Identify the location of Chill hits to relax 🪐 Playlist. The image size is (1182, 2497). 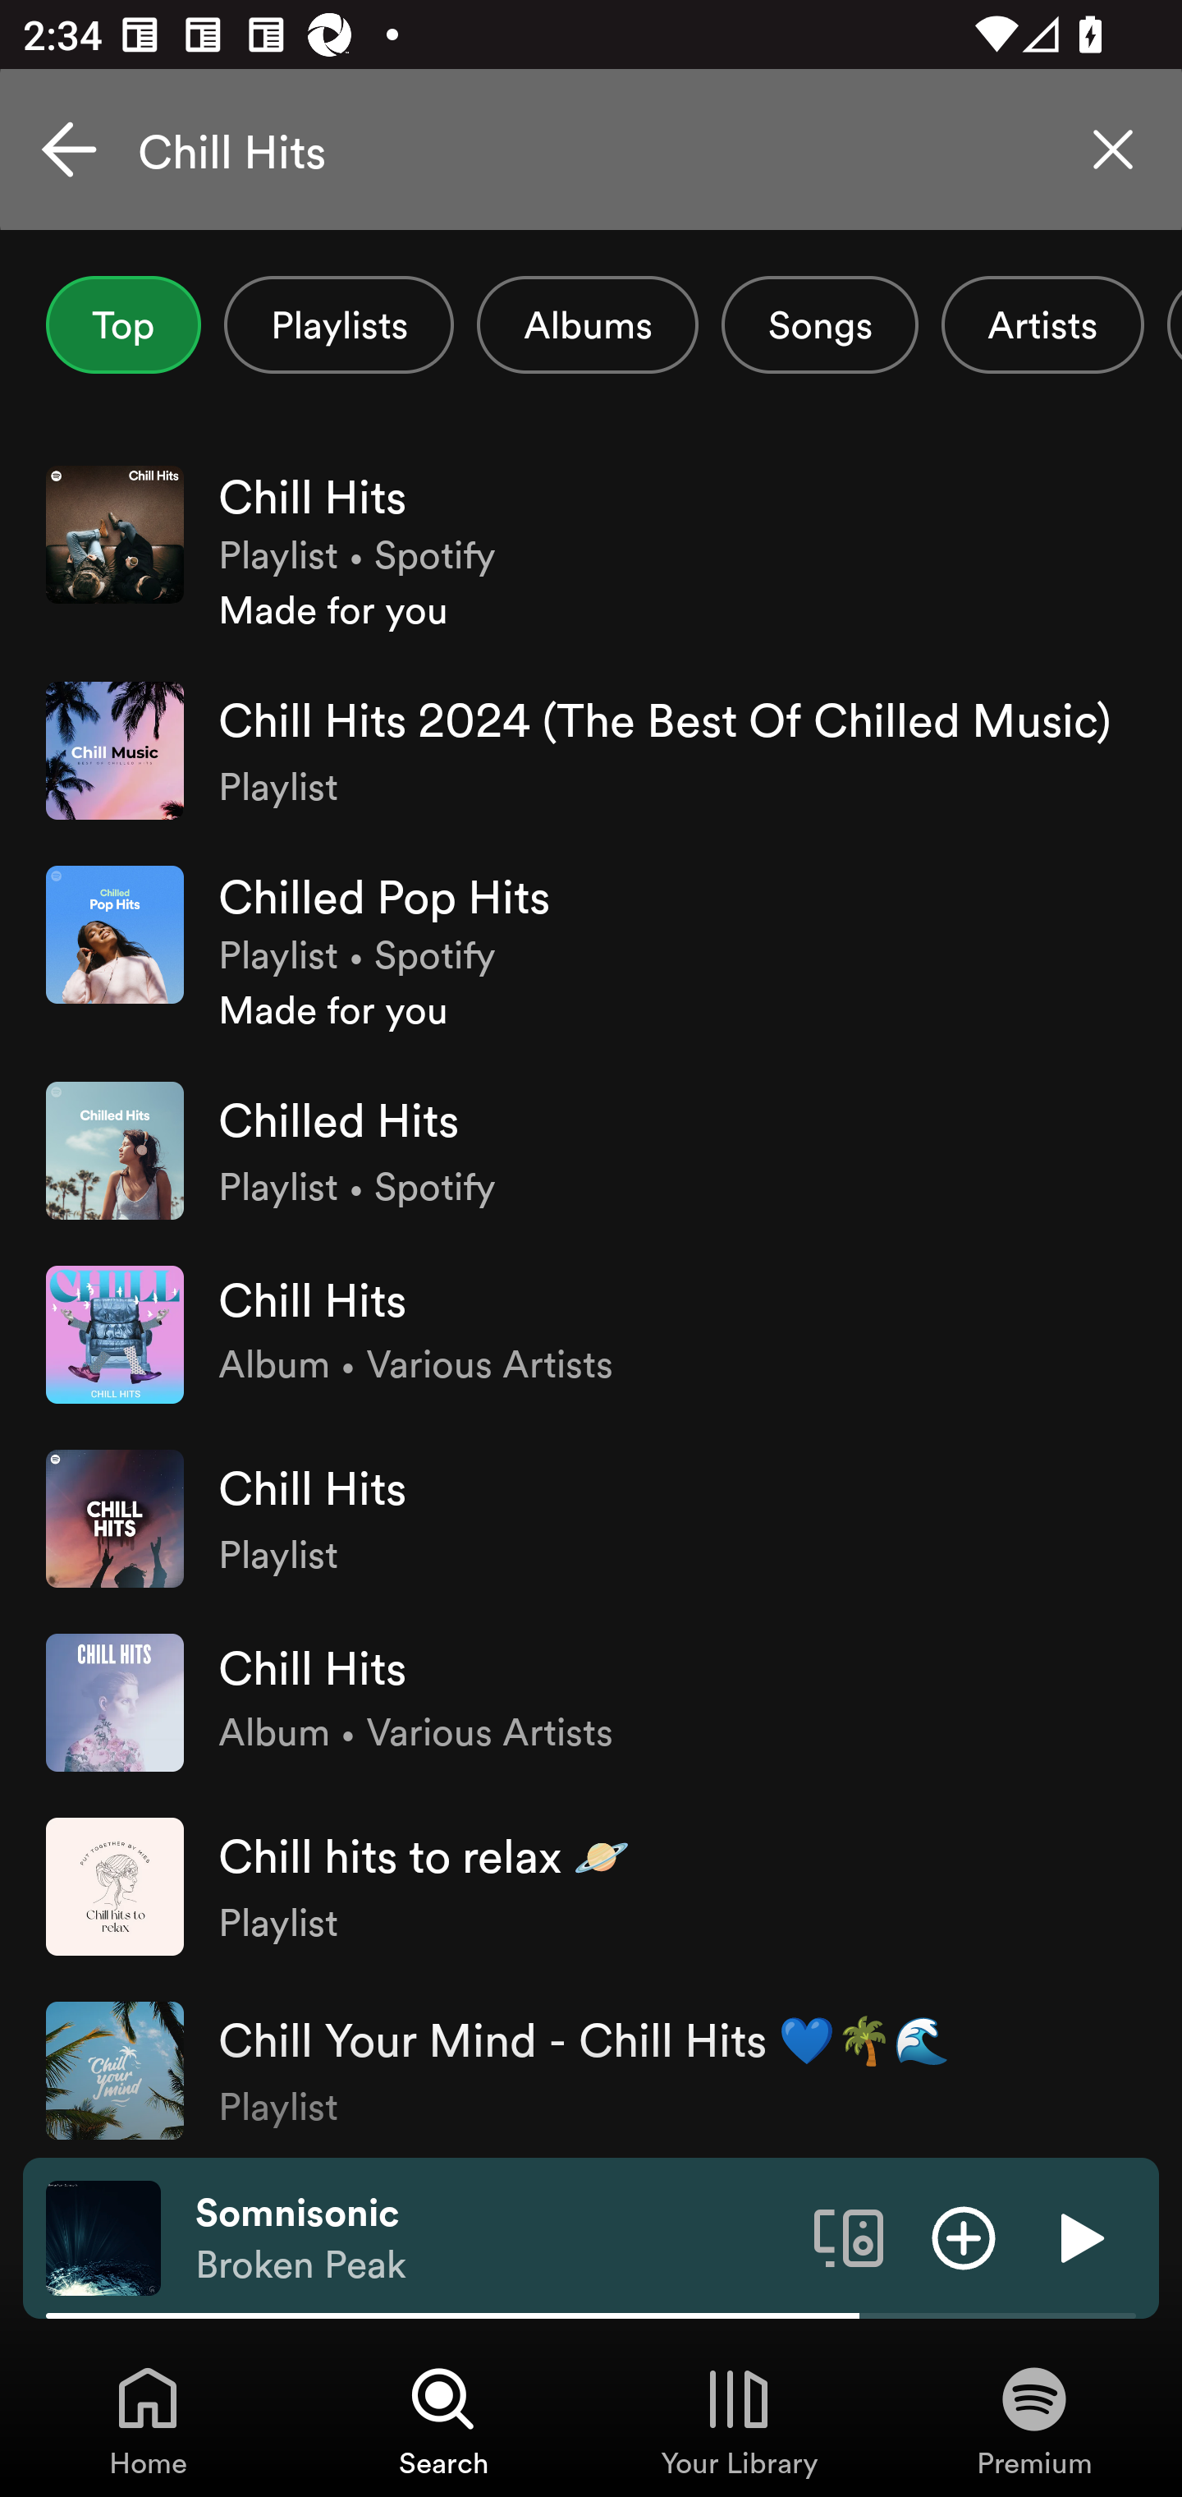
(591, 1886).